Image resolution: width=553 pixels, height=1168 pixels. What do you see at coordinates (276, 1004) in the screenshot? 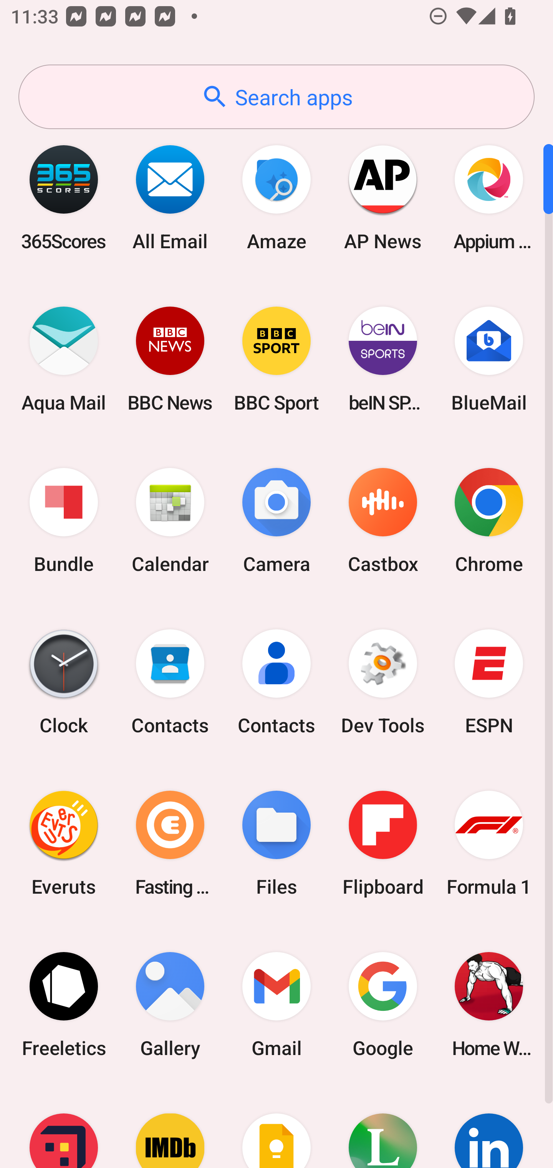
I see `Gmail` at bounding box center [276, 1004].